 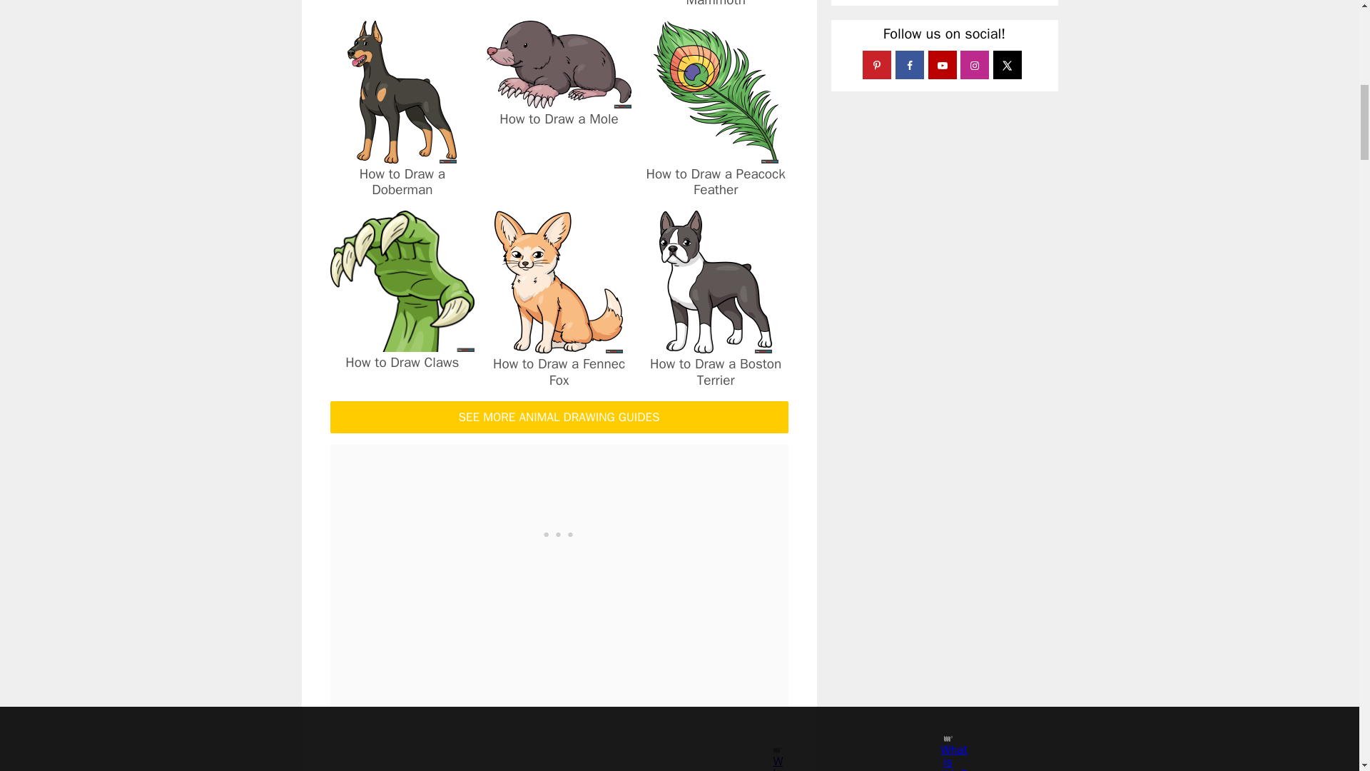 What do you see at coordinates (402, 362) in the screenshot?
I see `How to Draw Claws` at bounding box center [402, 362].